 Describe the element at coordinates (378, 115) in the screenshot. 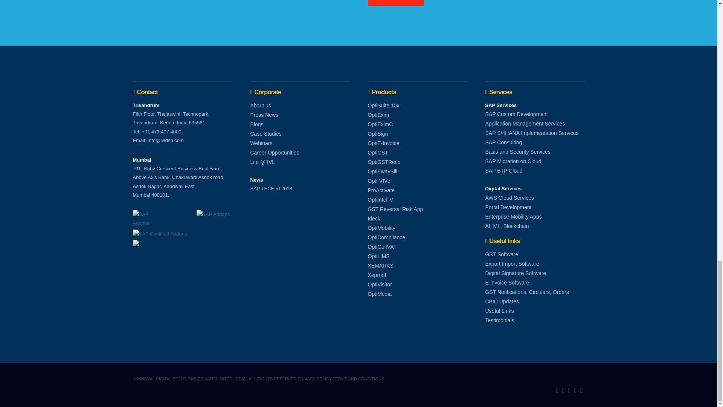

I see `OptiExim` at that location.